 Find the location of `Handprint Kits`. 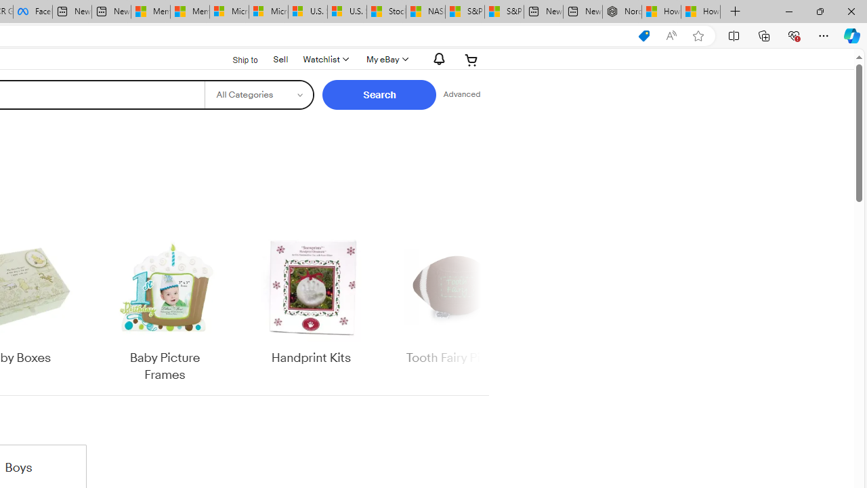

Handprint Kits is located at coordinates (311, 300).